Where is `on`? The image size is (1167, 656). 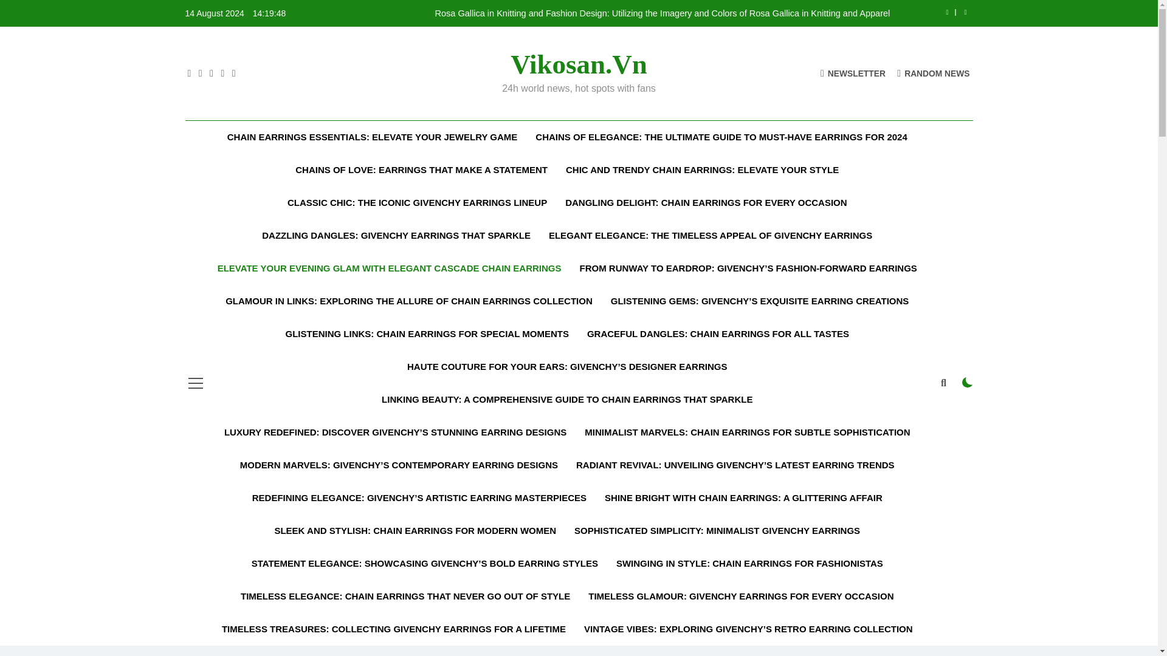
on is located at coordinates (968, 383).